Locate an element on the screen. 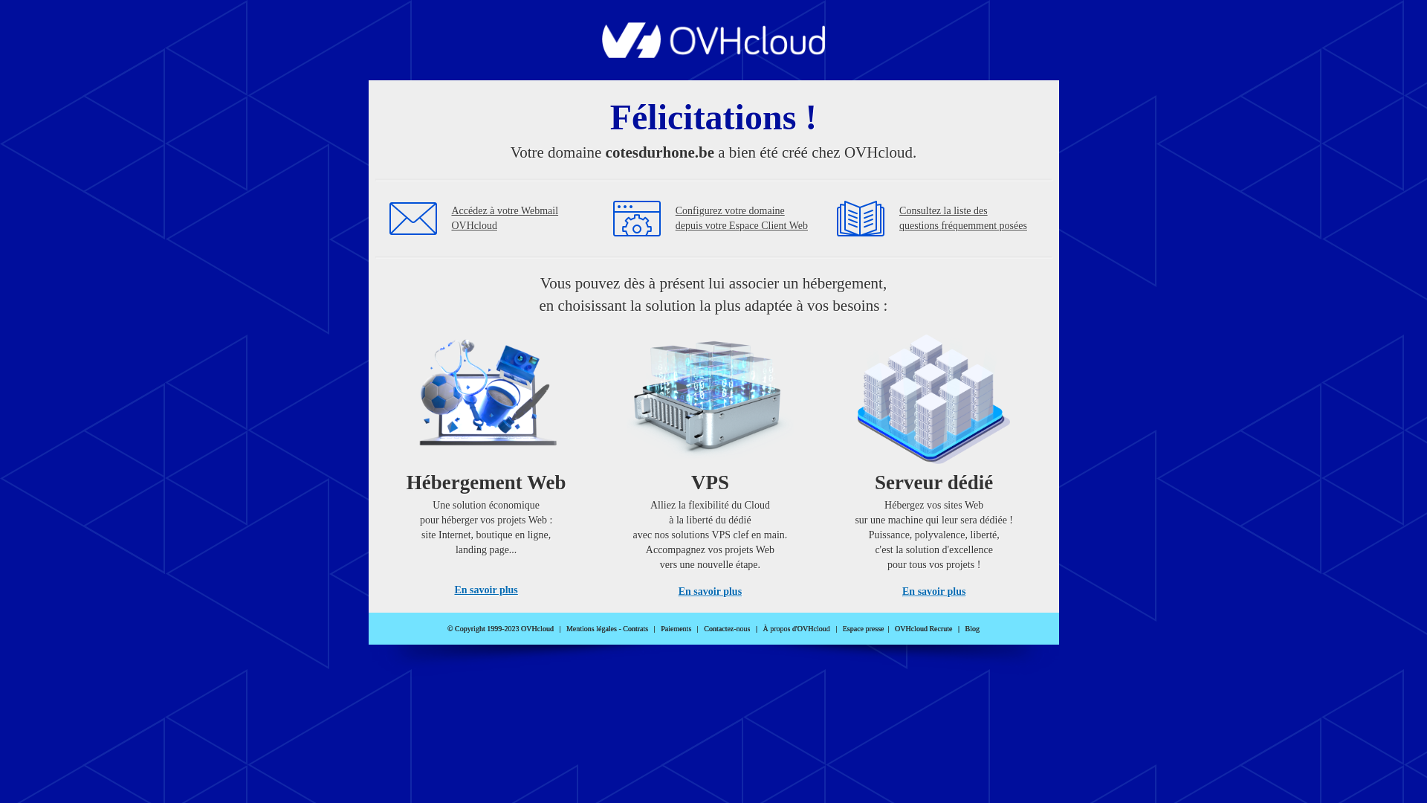 The height and width of the screenshot is (803, 1427). Paiements is located at coordinates (676, 629).